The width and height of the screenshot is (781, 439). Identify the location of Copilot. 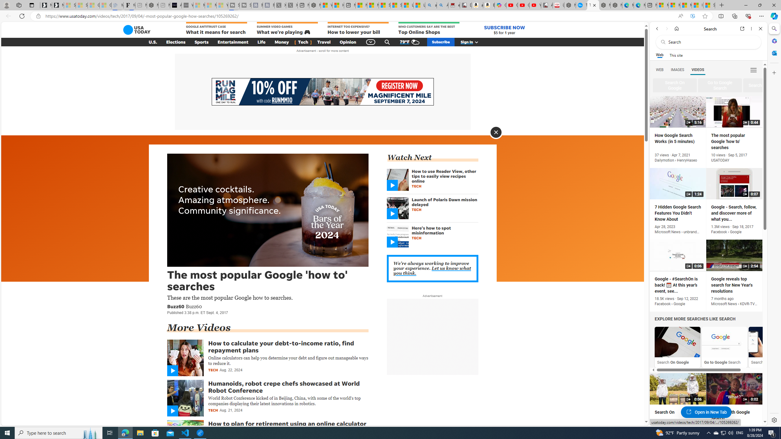
(500, 5).